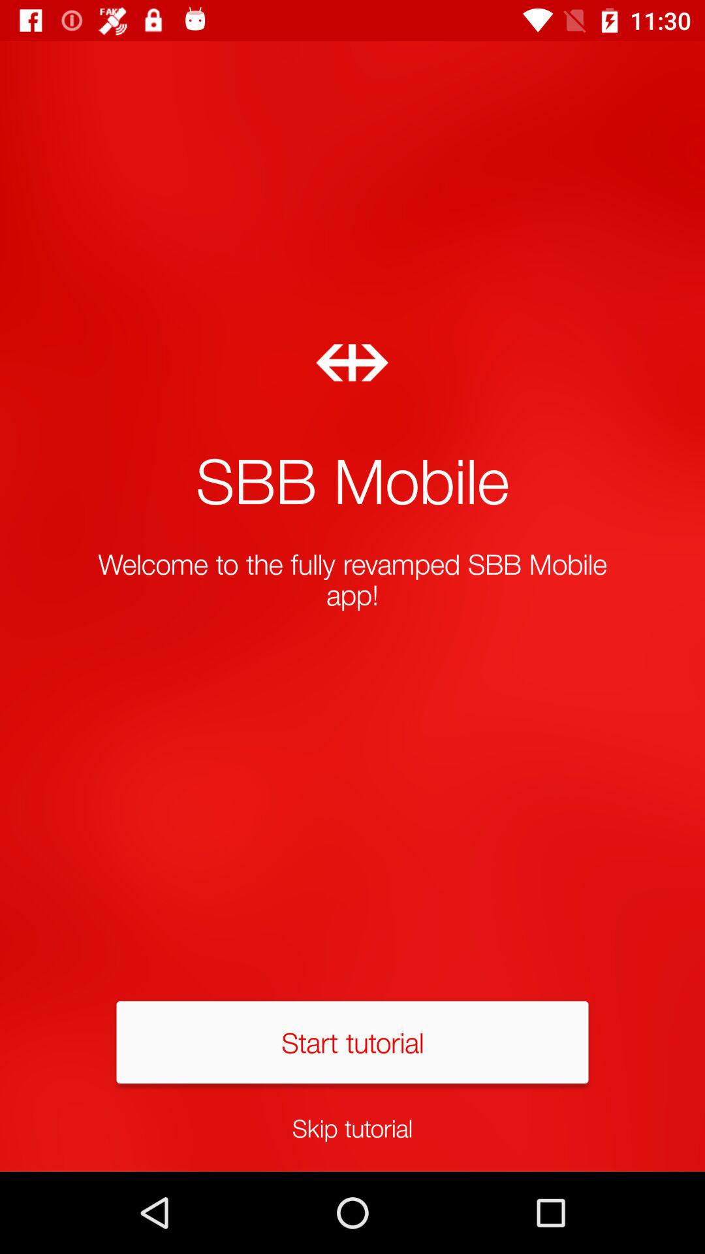 This screenshot has width=705, height=1254. What do you see at coordinates (352, 1127) in the screenshot?
I see `select the icon below the start tutorial icon` at bounding box center [352, 1127].